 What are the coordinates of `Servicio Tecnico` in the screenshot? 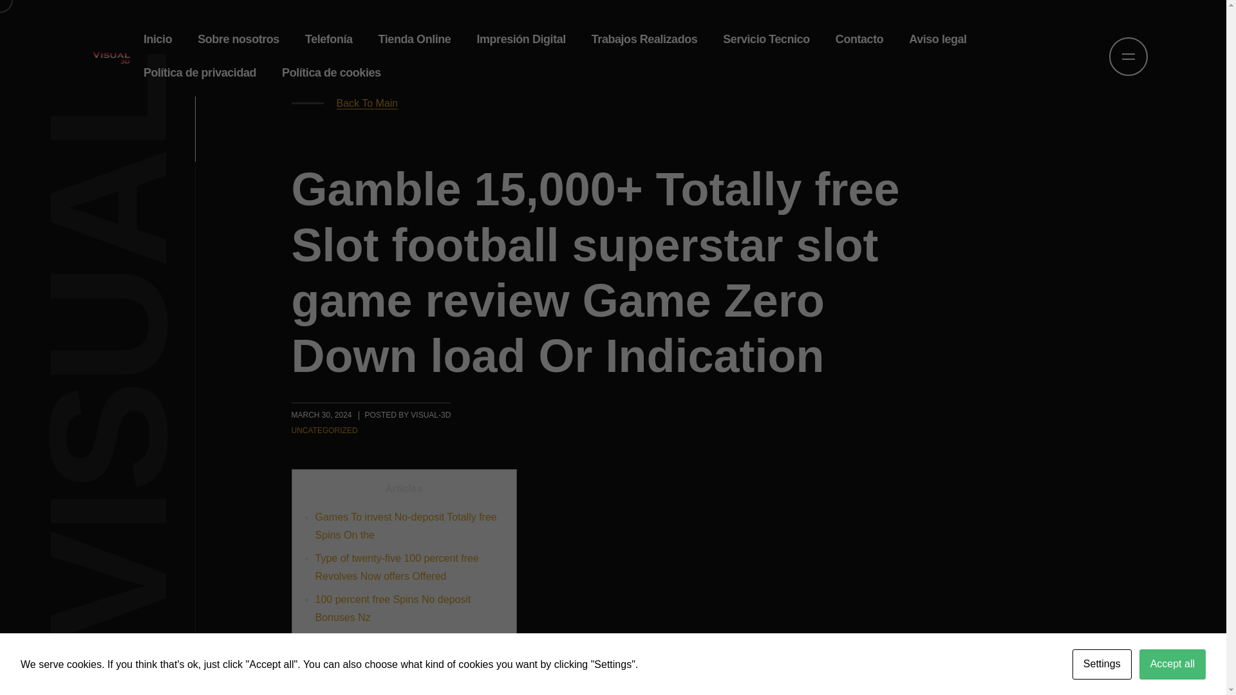 It's located at (766, 39).